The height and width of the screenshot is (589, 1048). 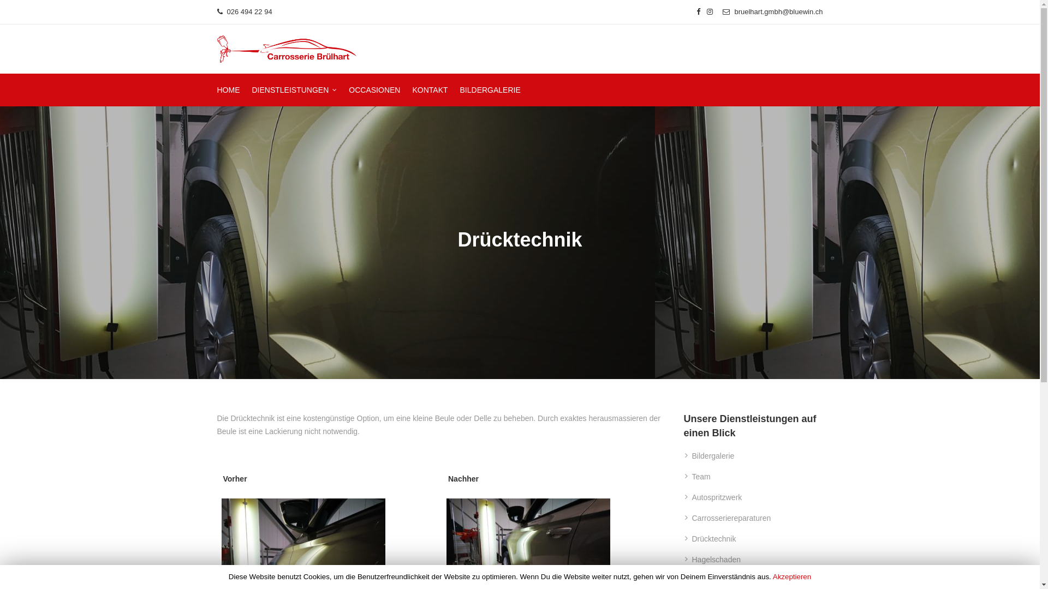 What do you see at coordinates (713, 456) in the screenshot?
I see `Bildergalerie` at bounding box center [713, 456].